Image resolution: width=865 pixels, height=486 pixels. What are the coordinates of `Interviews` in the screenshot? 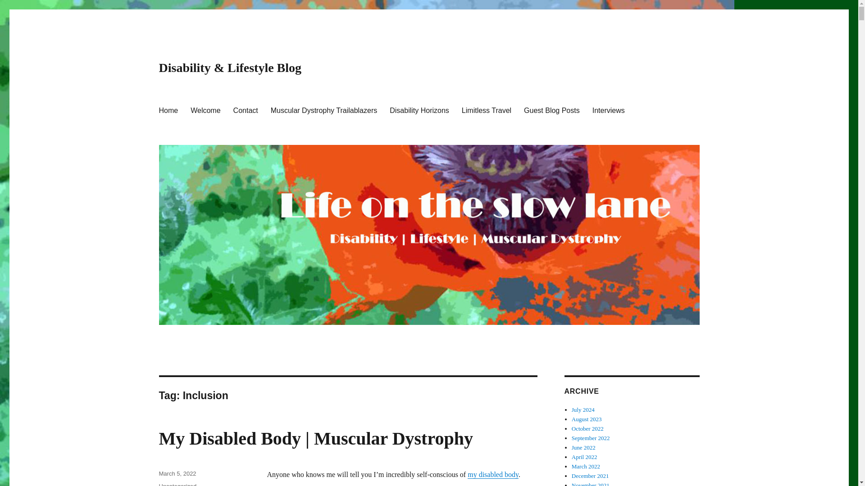 It's located at (609, 110).